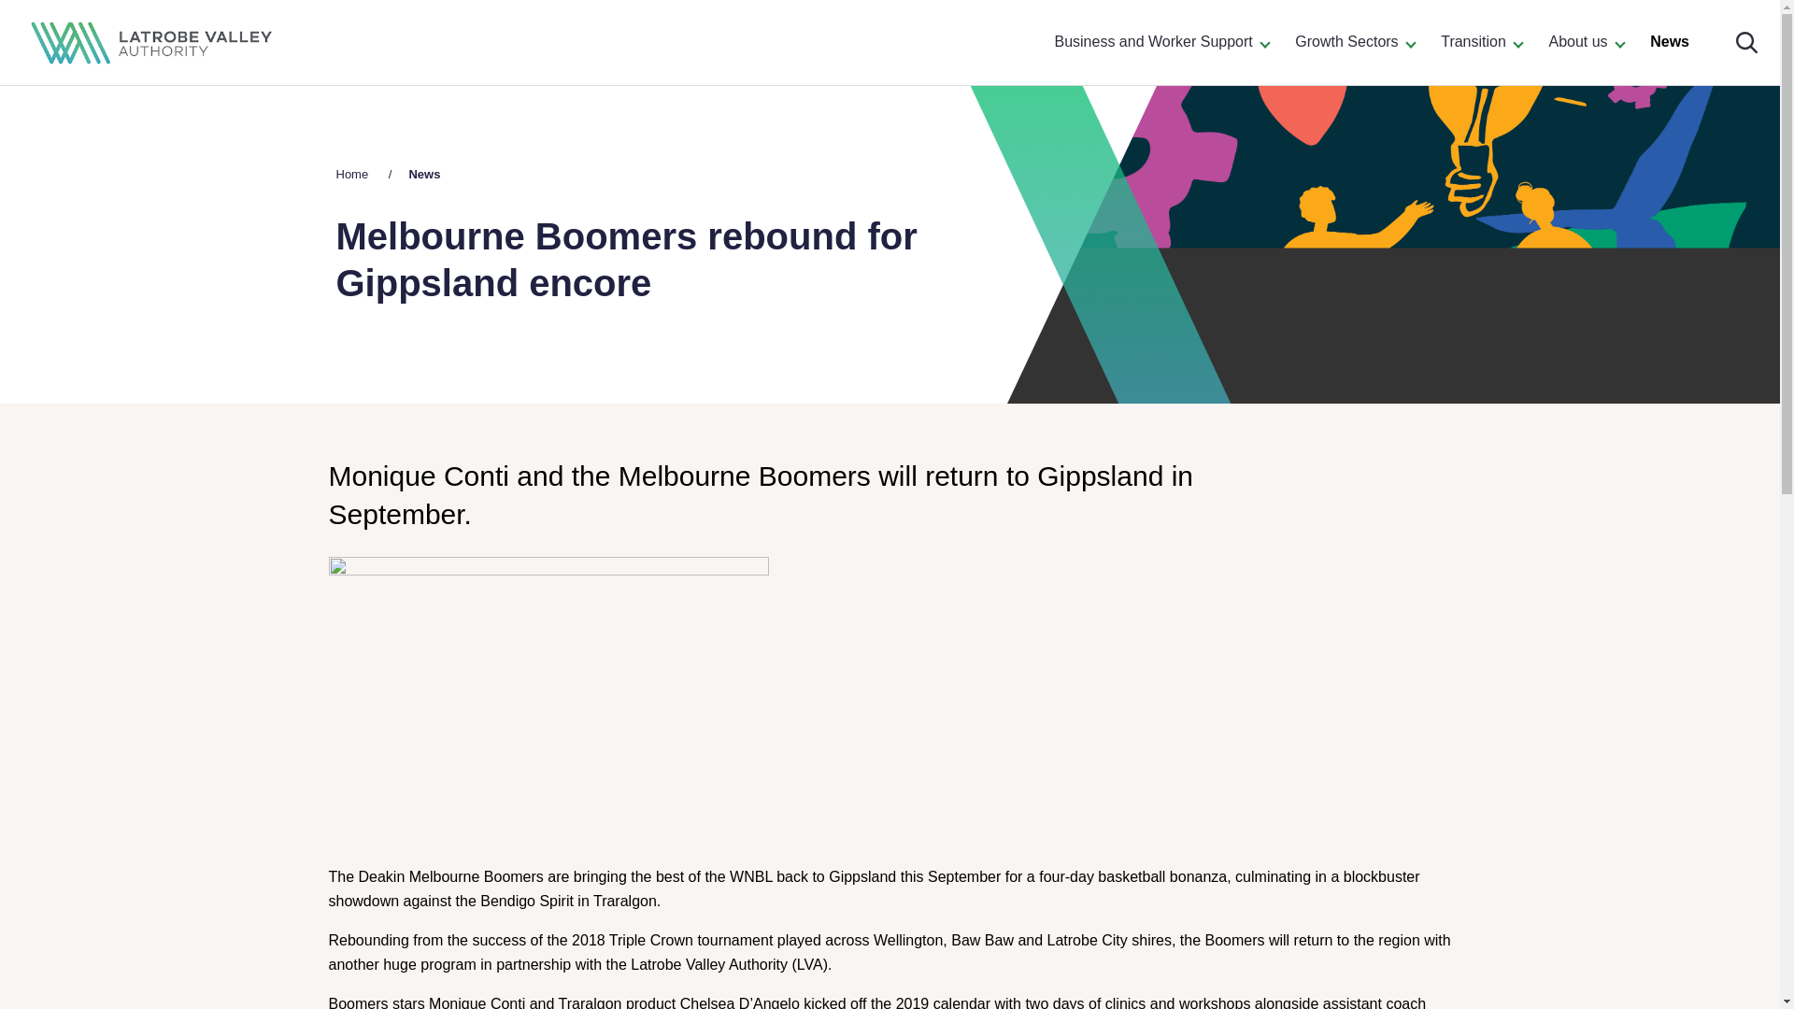 The height and width of the screenshot is (1009, 1794). I want to click on Home, so click(353, 174).